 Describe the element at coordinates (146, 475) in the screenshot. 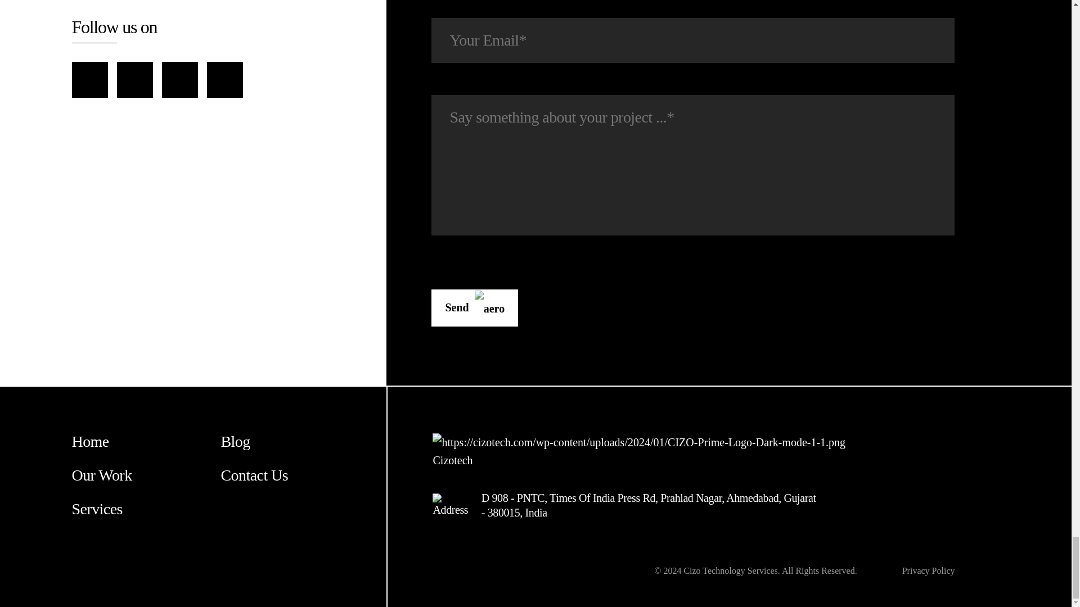

I see `Our Work` at that location.